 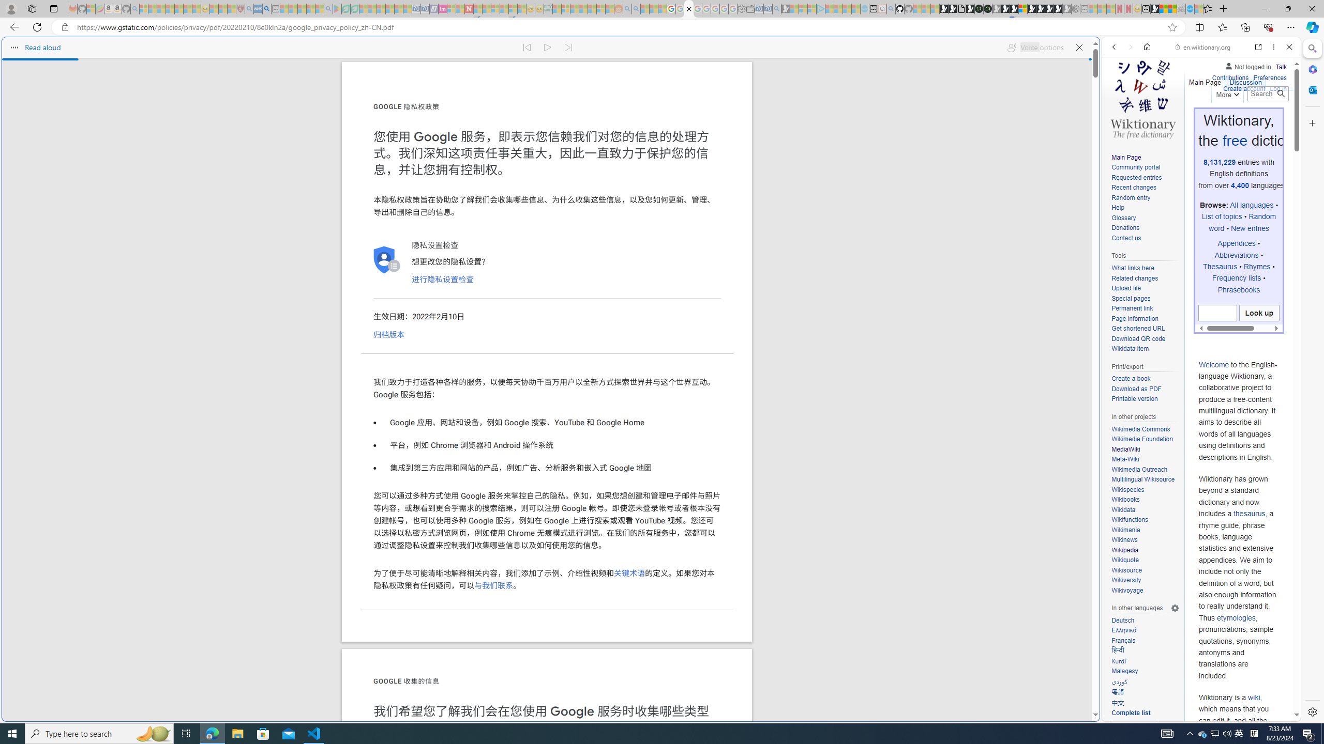 What do you see at coordinates (1135, 399) in the screenshot?
I see `Printable version` at bounding box center [1135, 399].